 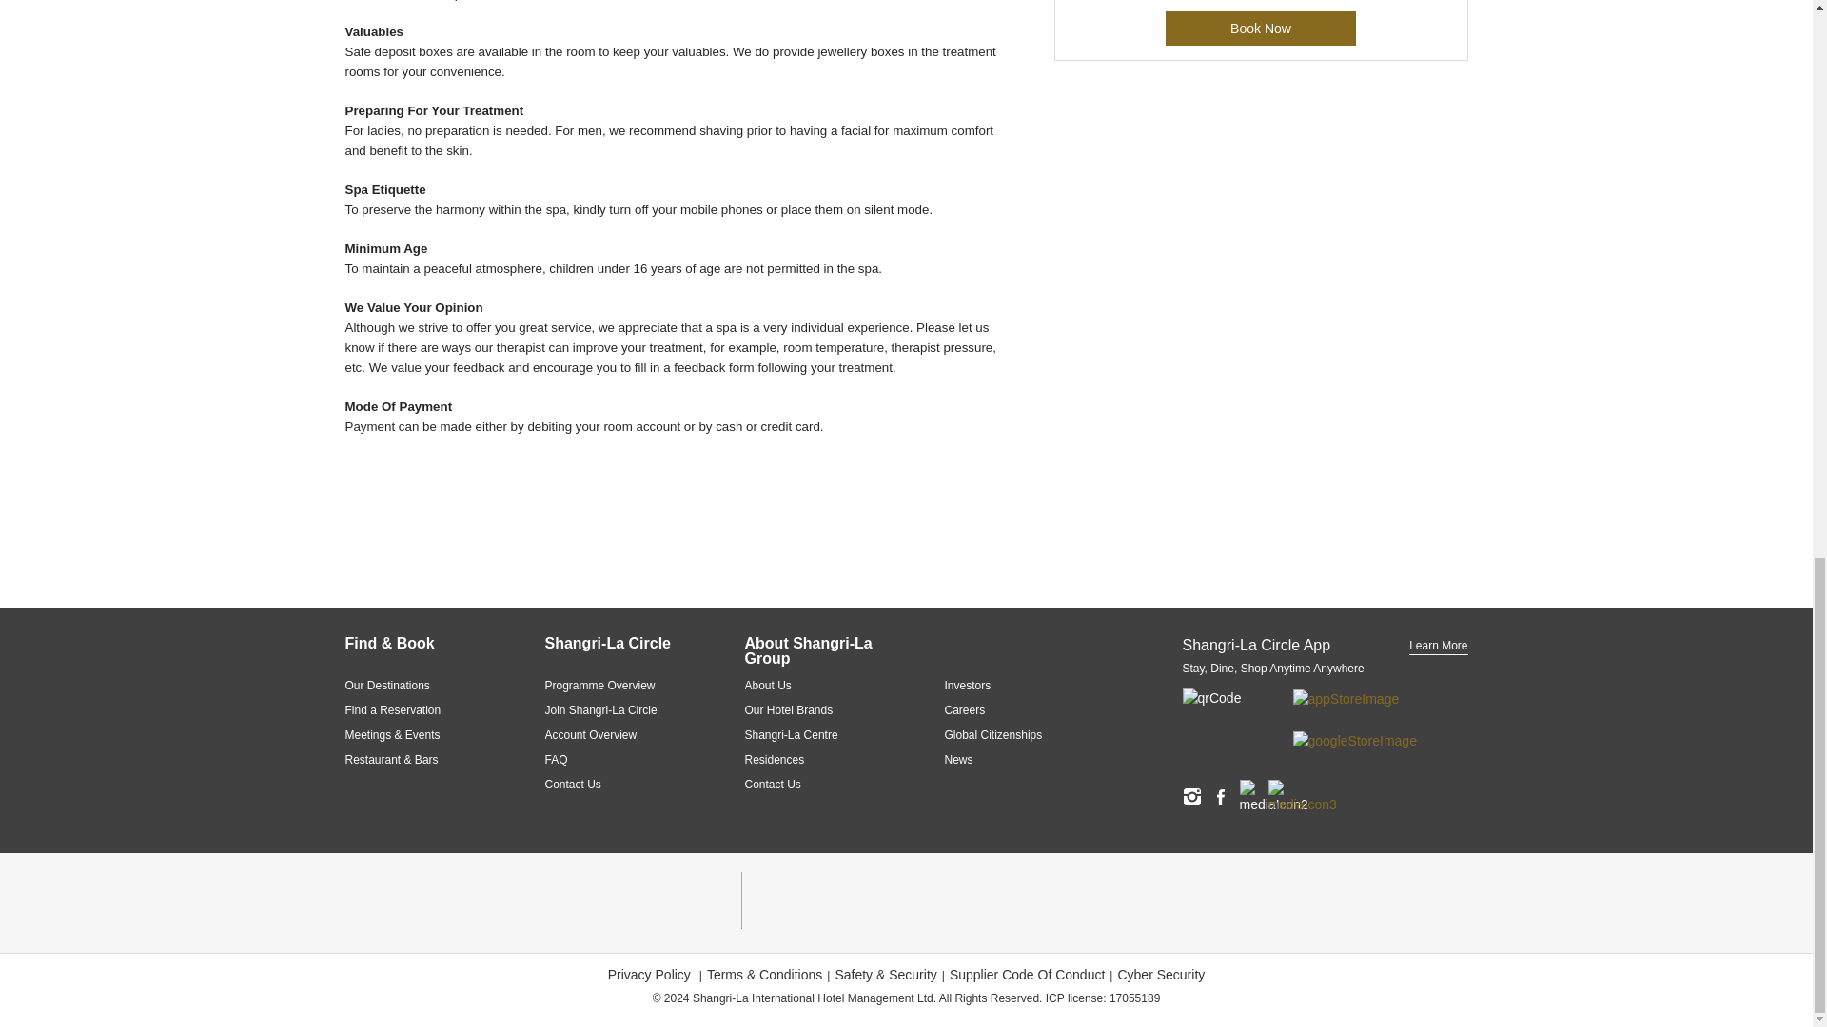 I want to click on Learn More, so click(x=1437, y=646).